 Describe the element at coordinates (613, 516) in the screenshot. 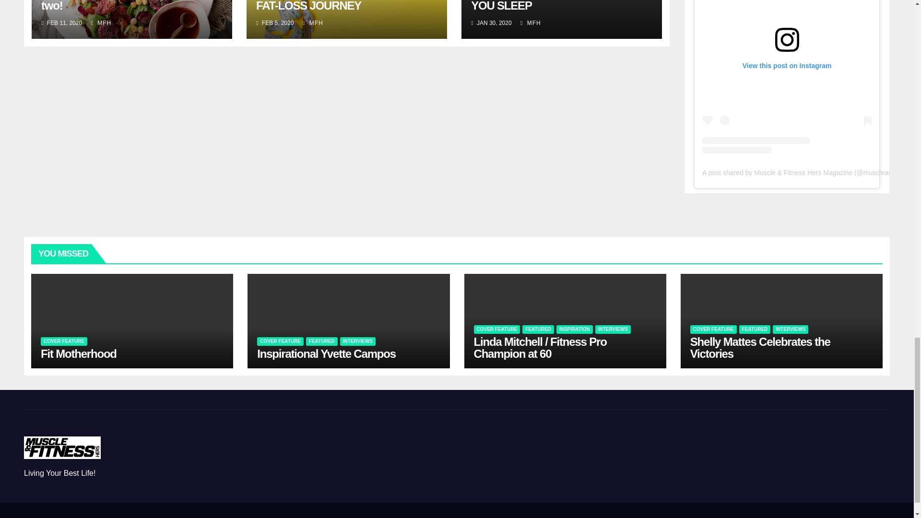

I see `Nutrition` at that location.